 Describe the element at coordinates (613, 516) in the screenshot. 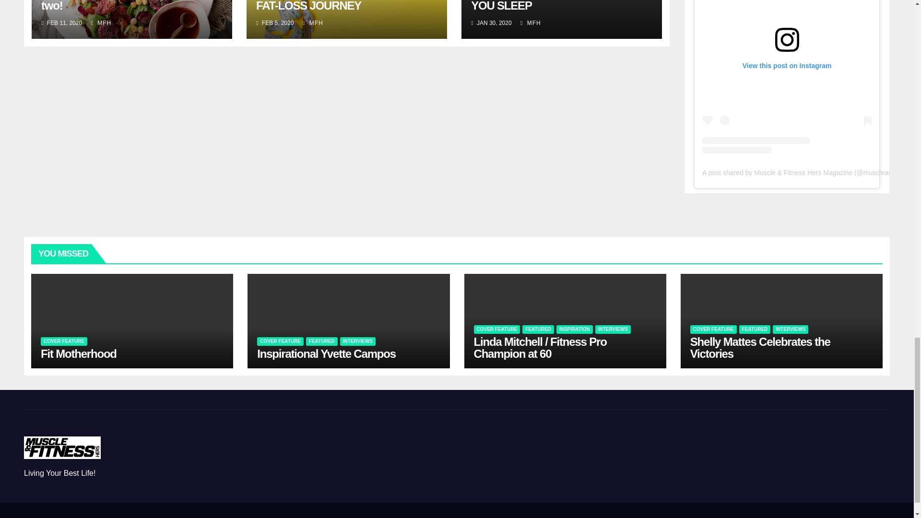

I see `Nutrition` at that location.